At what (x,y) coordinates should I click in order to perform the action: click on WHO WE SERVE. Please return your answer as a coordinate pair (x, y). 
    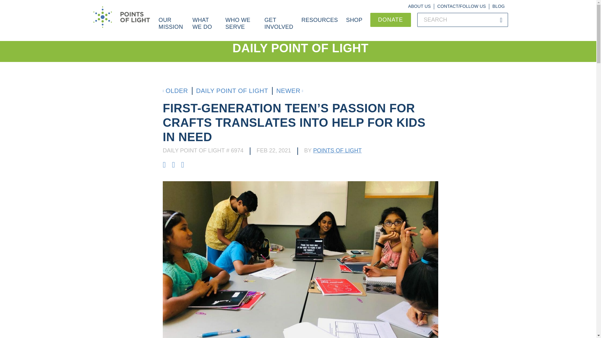
    Looking at the image, I should click on (240, 27).